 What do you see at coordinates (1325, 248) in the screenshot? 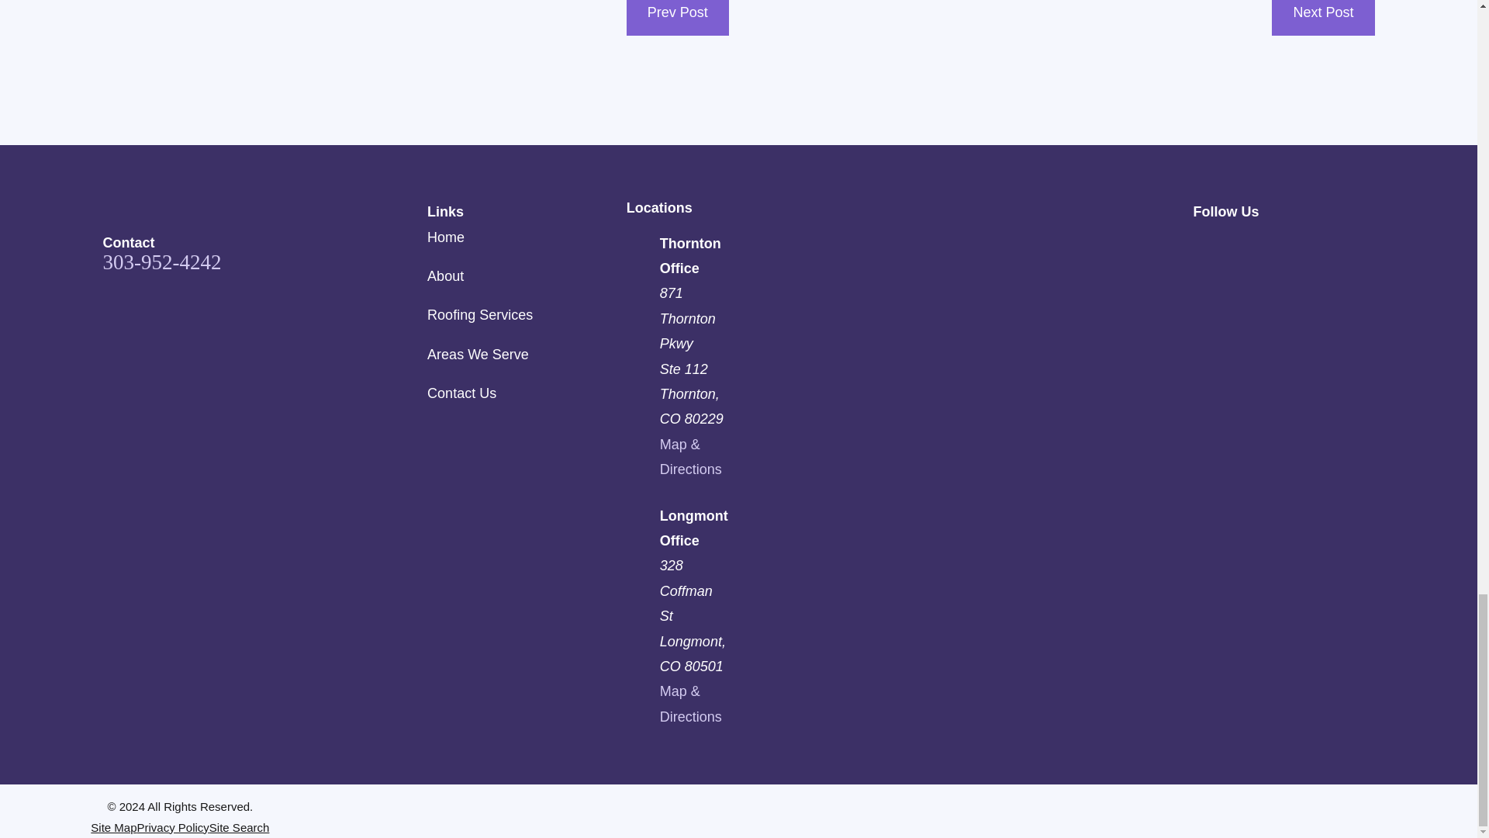
I see `LinkedIn` at bounding box center [1325, 248].